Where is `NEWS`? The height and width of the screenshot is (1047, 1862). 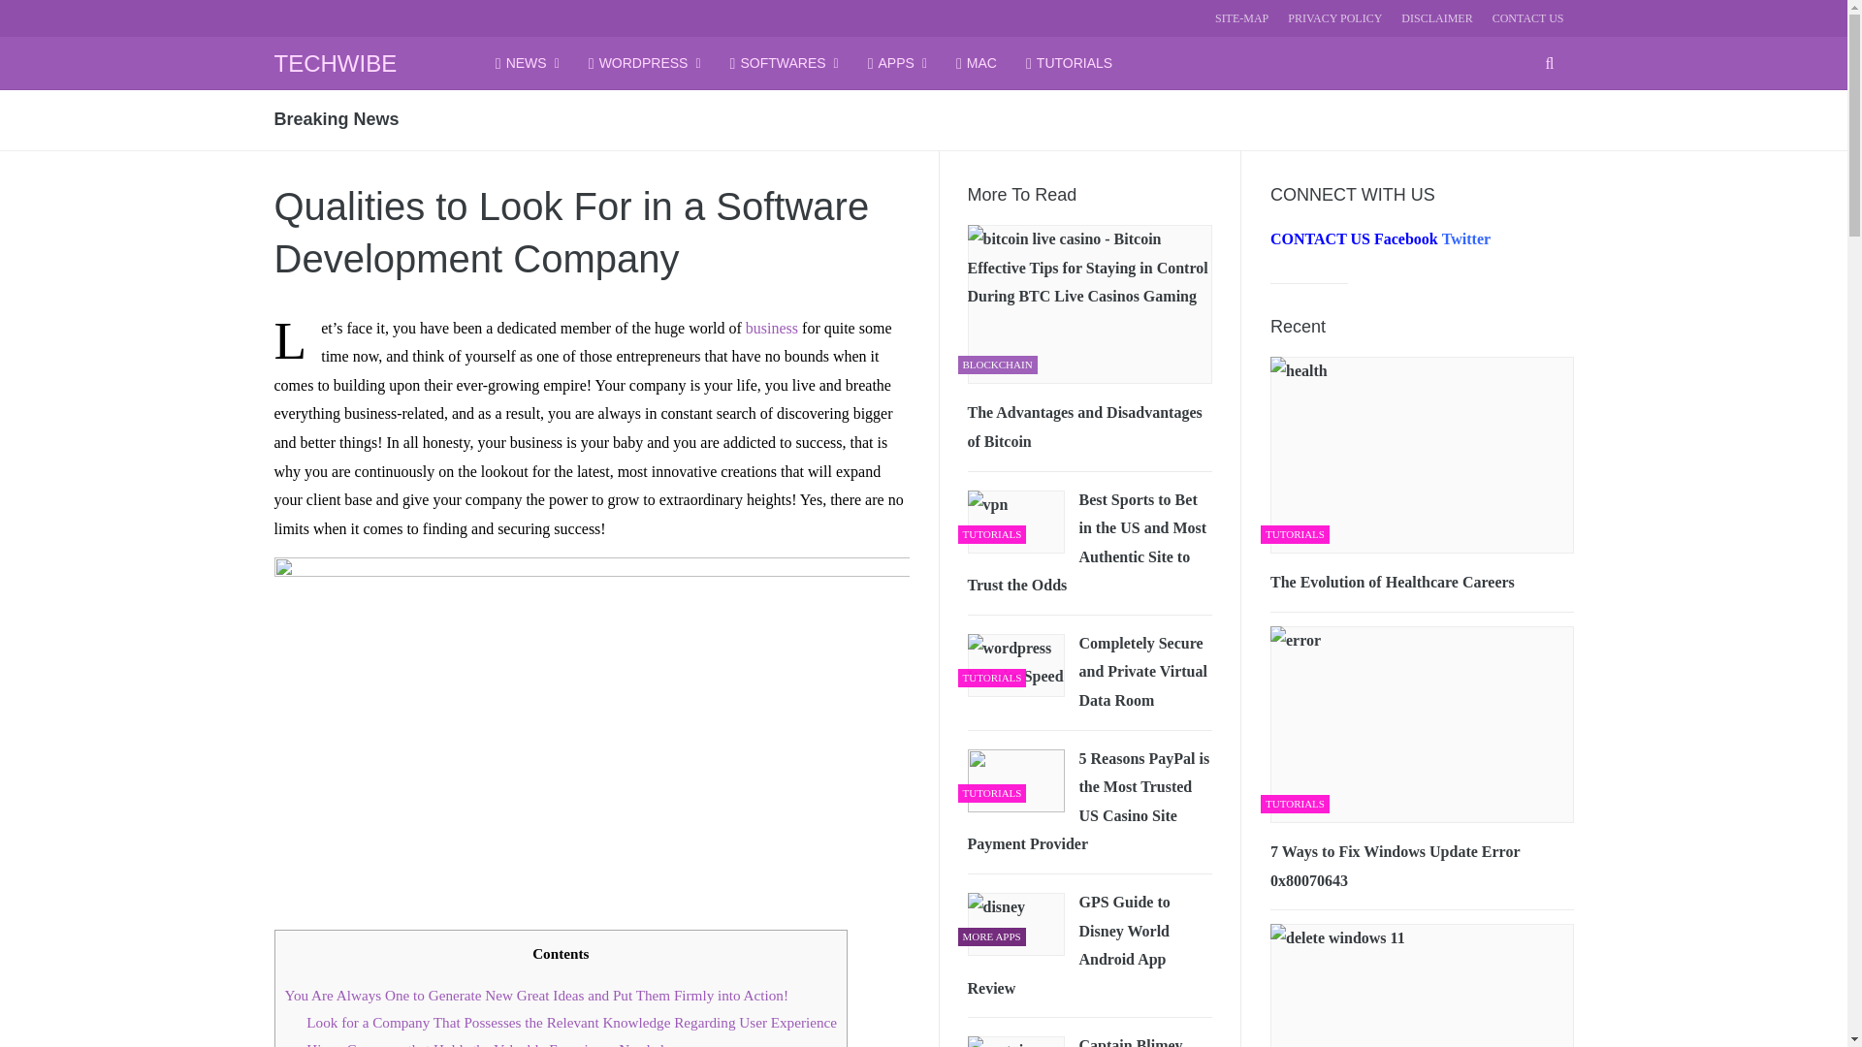 NEWS is located at coordinates (528, 62).